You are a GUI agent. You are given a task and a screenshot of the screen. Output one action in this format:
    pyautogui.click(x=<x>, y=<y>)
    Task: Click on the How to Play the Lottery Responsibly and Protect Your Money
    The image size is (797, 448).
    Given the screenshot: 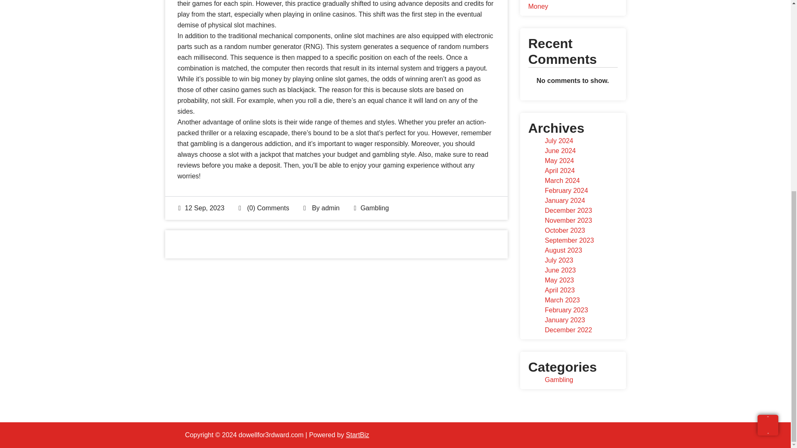 What is the action you would take?
    pyautogui.click(x=571, y=5)
    